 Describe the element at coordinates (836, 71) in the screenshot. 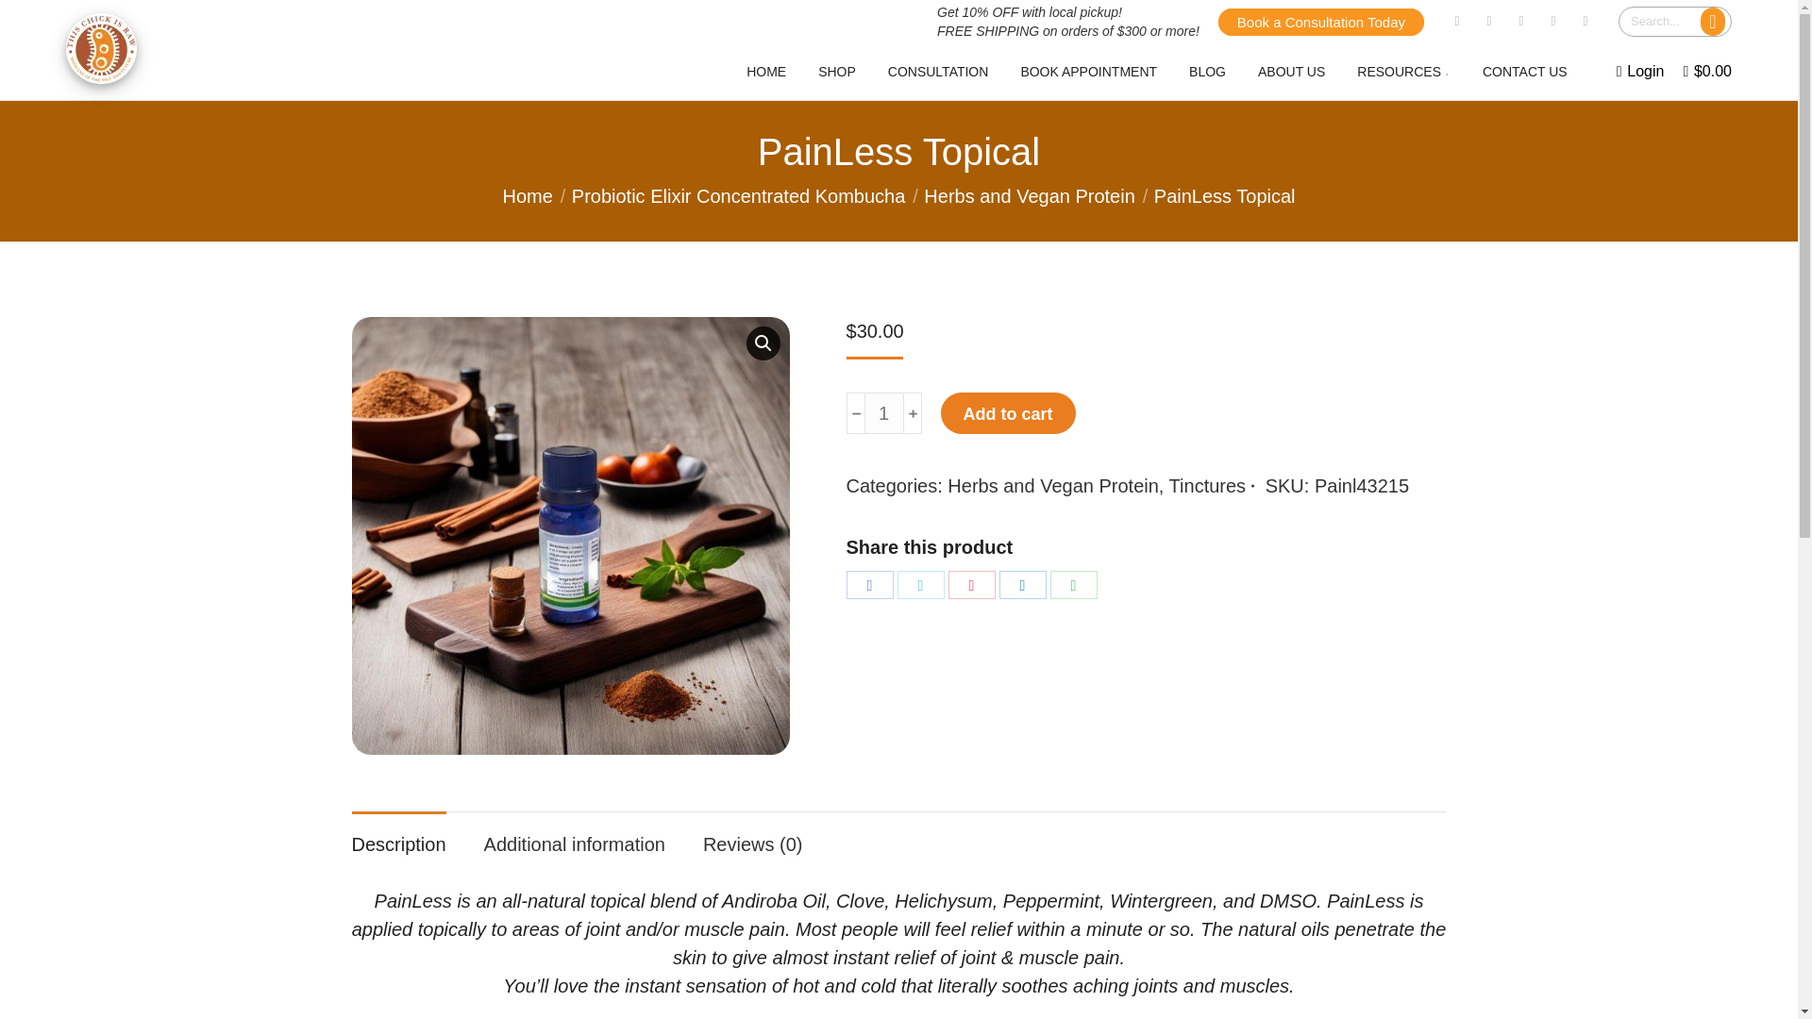

I see `SHOP` at that location.